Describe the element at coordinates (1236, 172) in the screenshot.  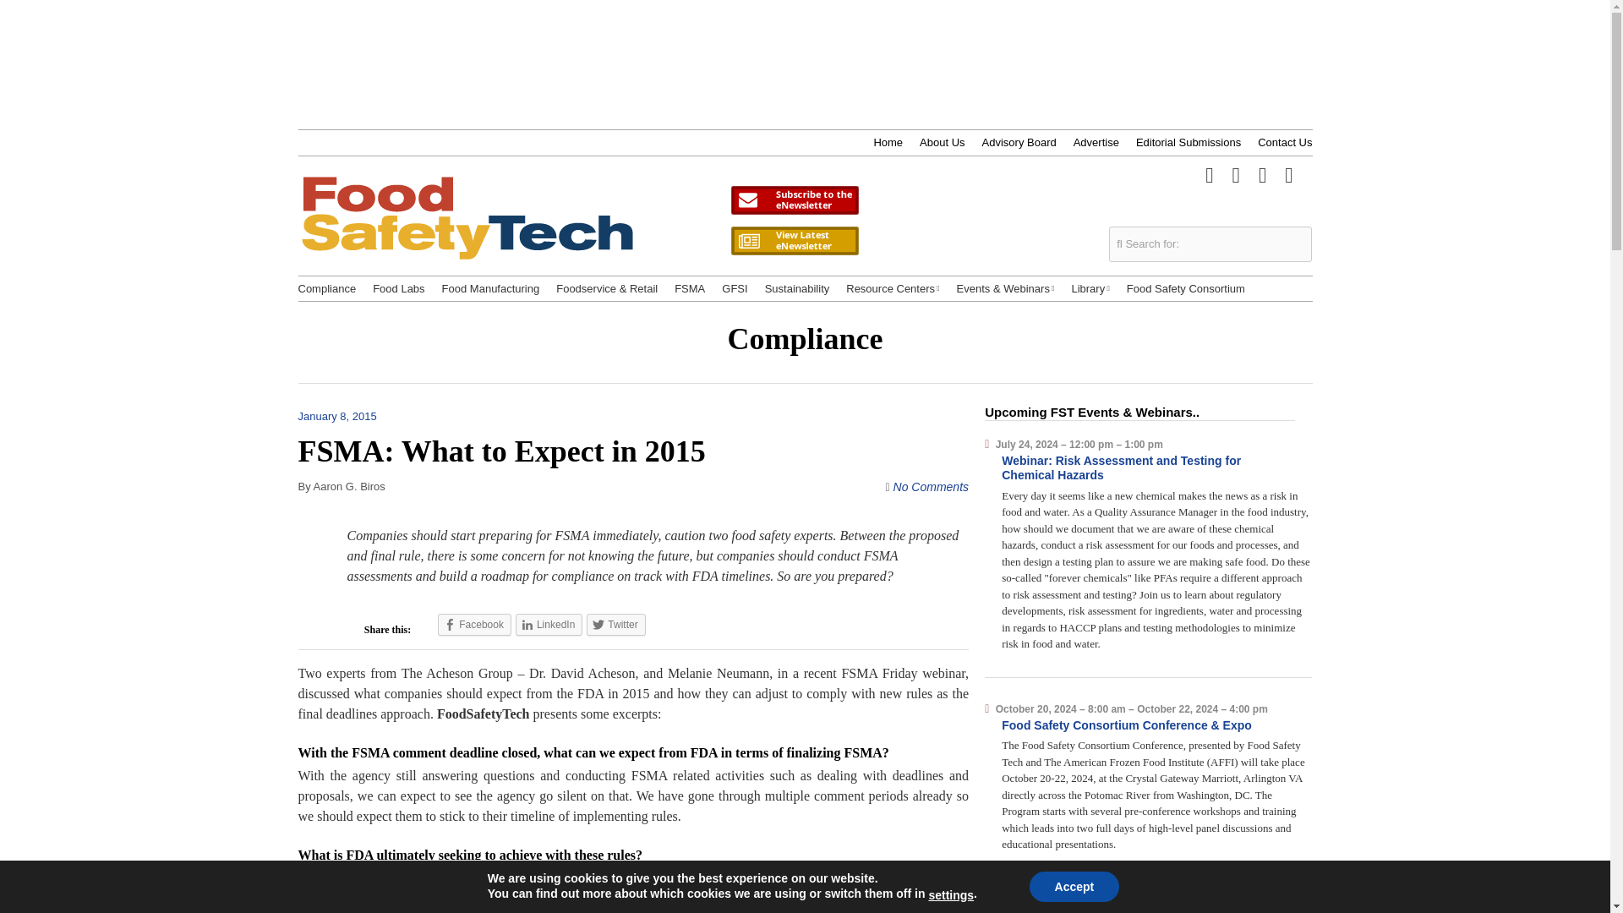
I see `Friend me on Facebook` at that location.